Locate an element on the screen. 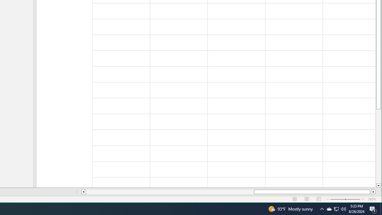 This screenshot has height=215, width=382. Q2790: 100% is located at coordinates (344, 209).